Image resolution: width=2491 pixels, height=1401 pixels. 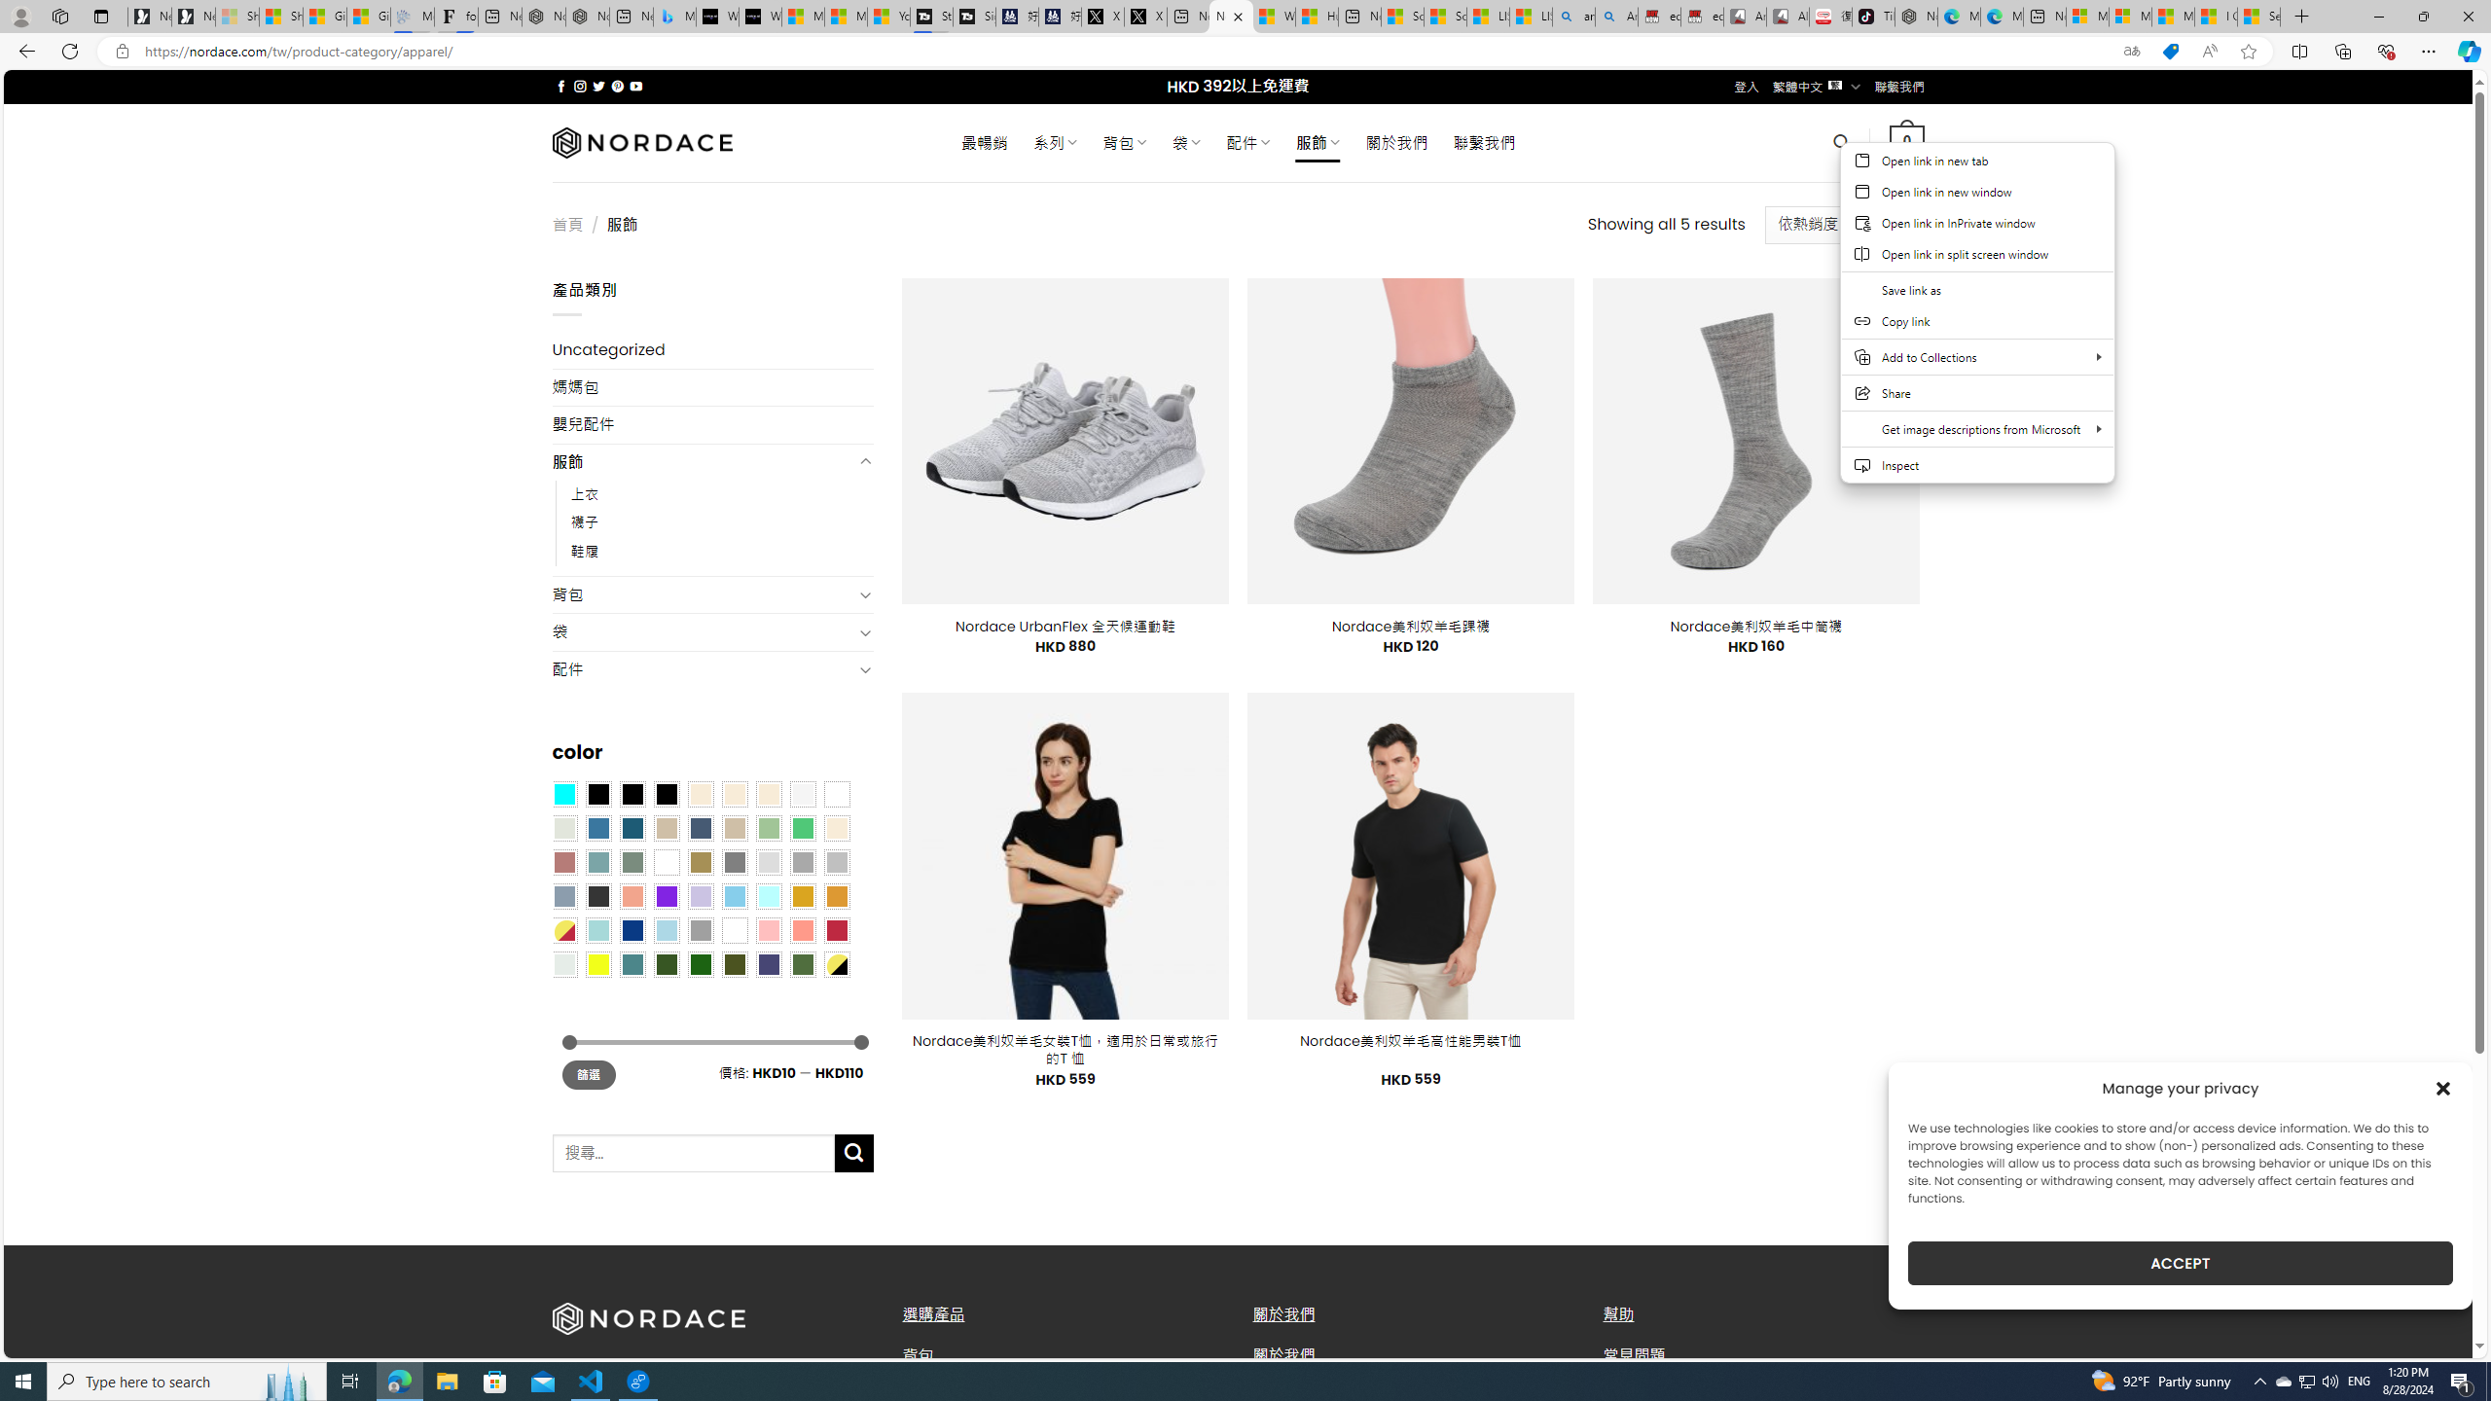 I want to click on Follow on Facebook, so click(x=560, y=86).